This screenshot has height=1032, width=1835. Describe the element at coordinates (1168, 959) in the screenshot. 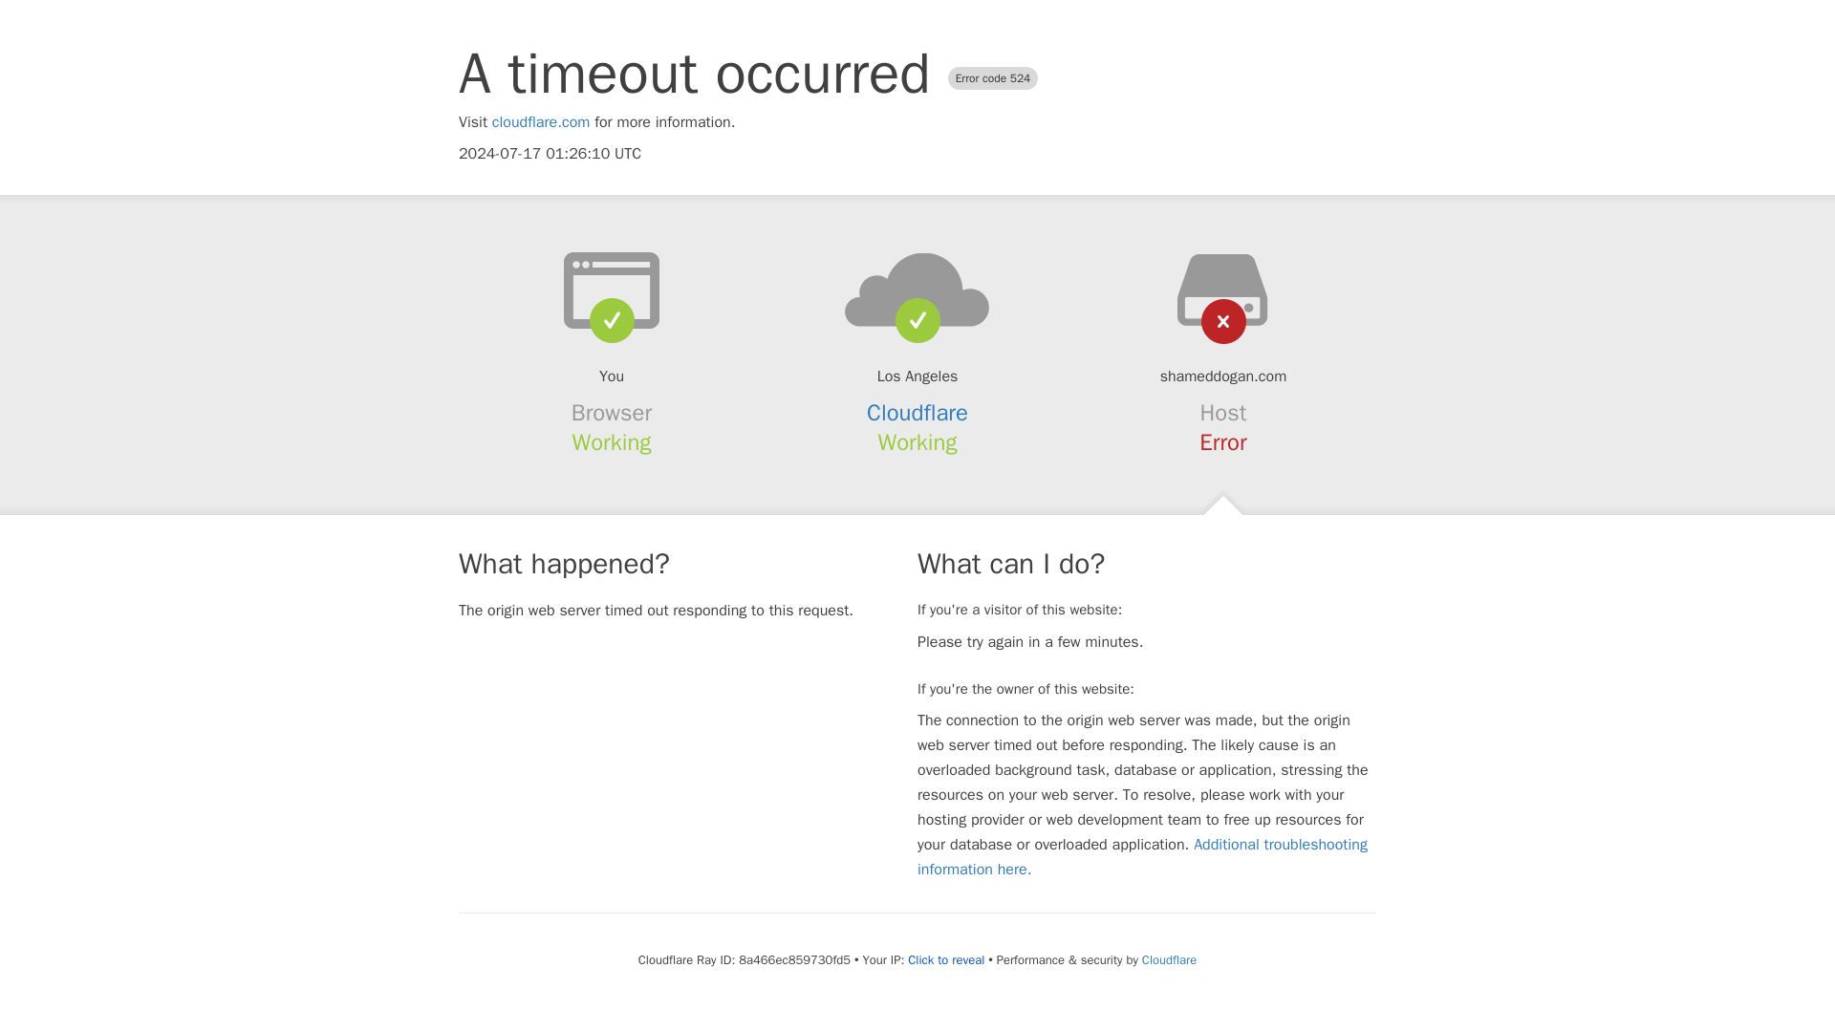

I see `Cloudflare` at that location.